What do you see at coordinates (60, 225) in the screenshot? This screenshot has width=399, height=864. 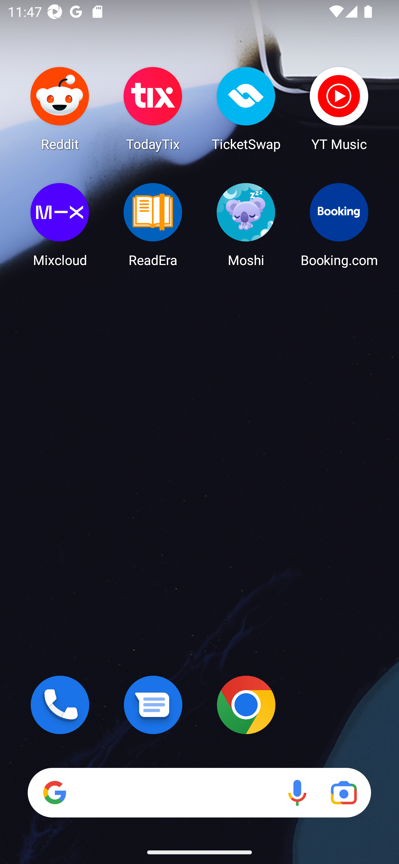 I see `Mixcloud` at bounding box center [60, 225].